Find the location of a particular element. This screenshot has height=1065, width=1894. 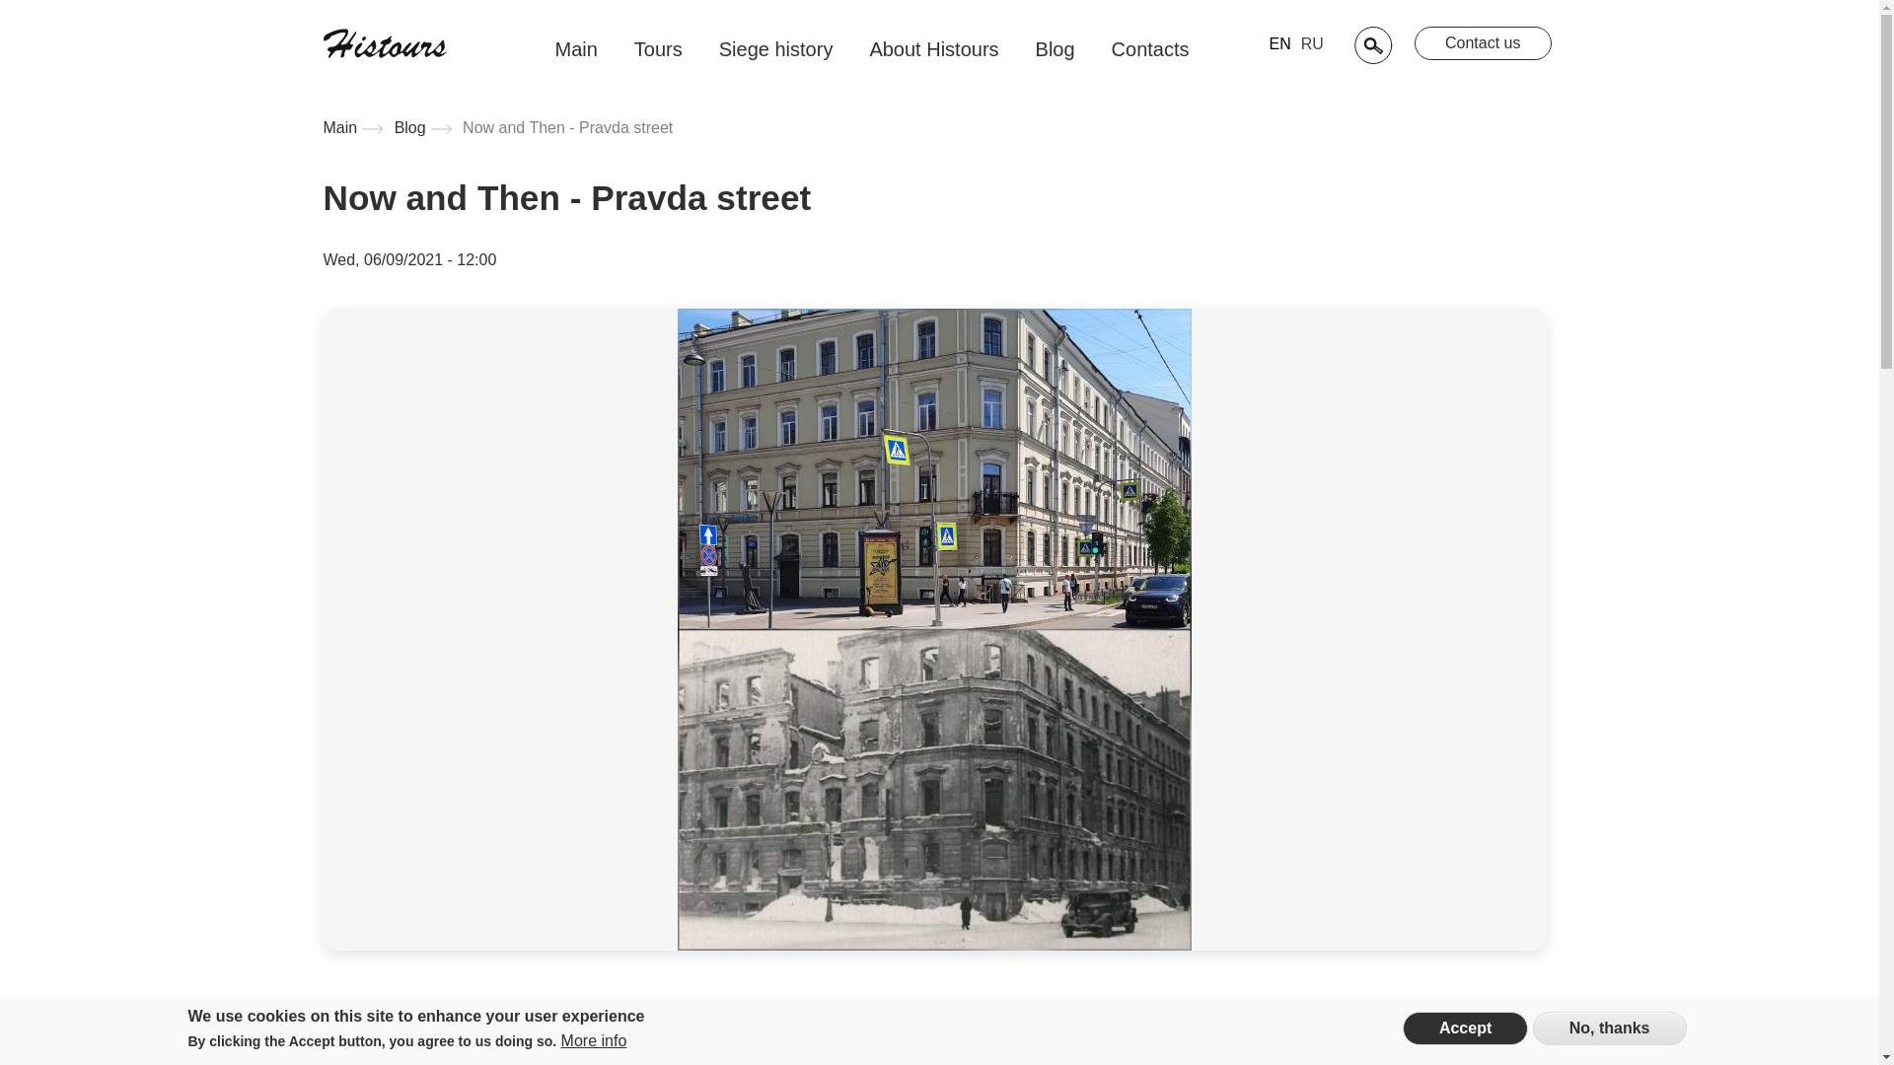

Contacts is located at coordinates (1150, 49).